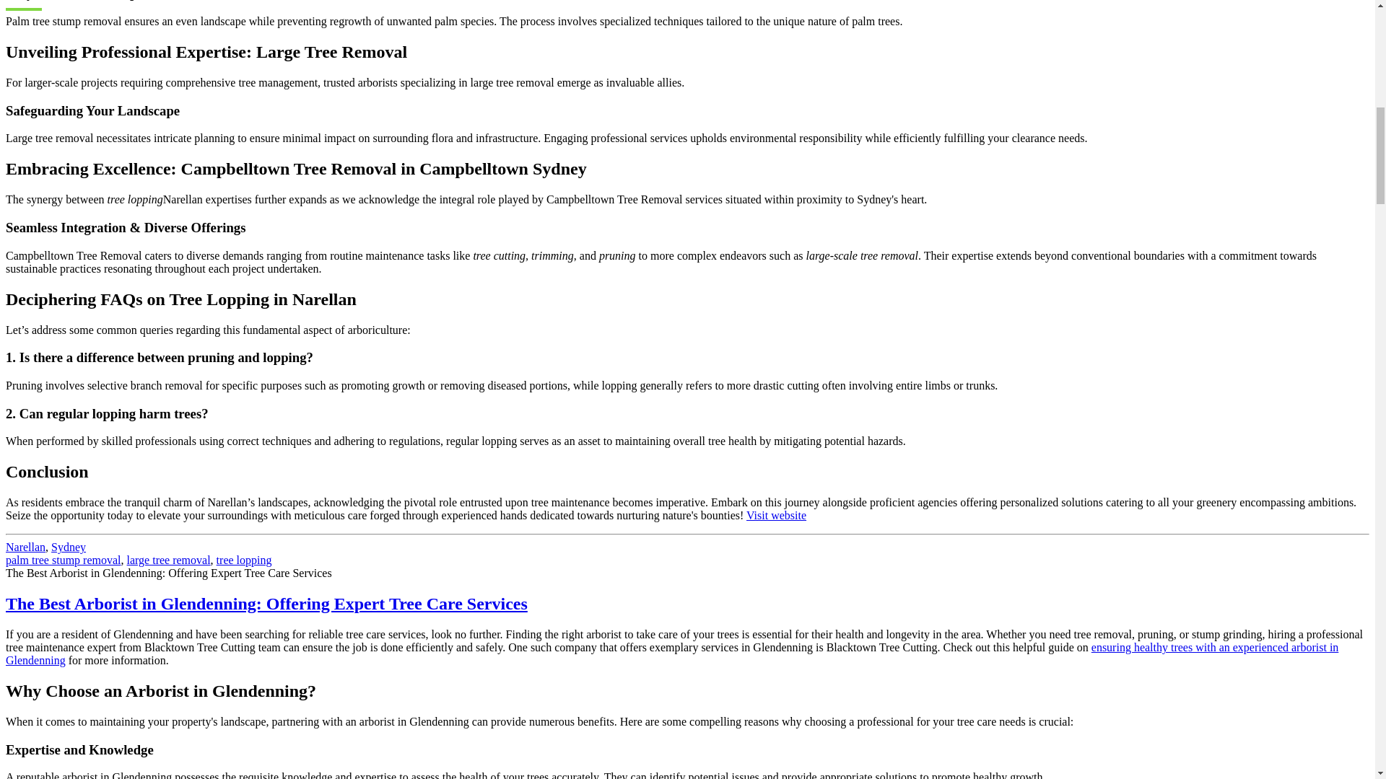  Describe the element at coordinates (69, 547) in the screenshot. I see `Sydney` at that location.